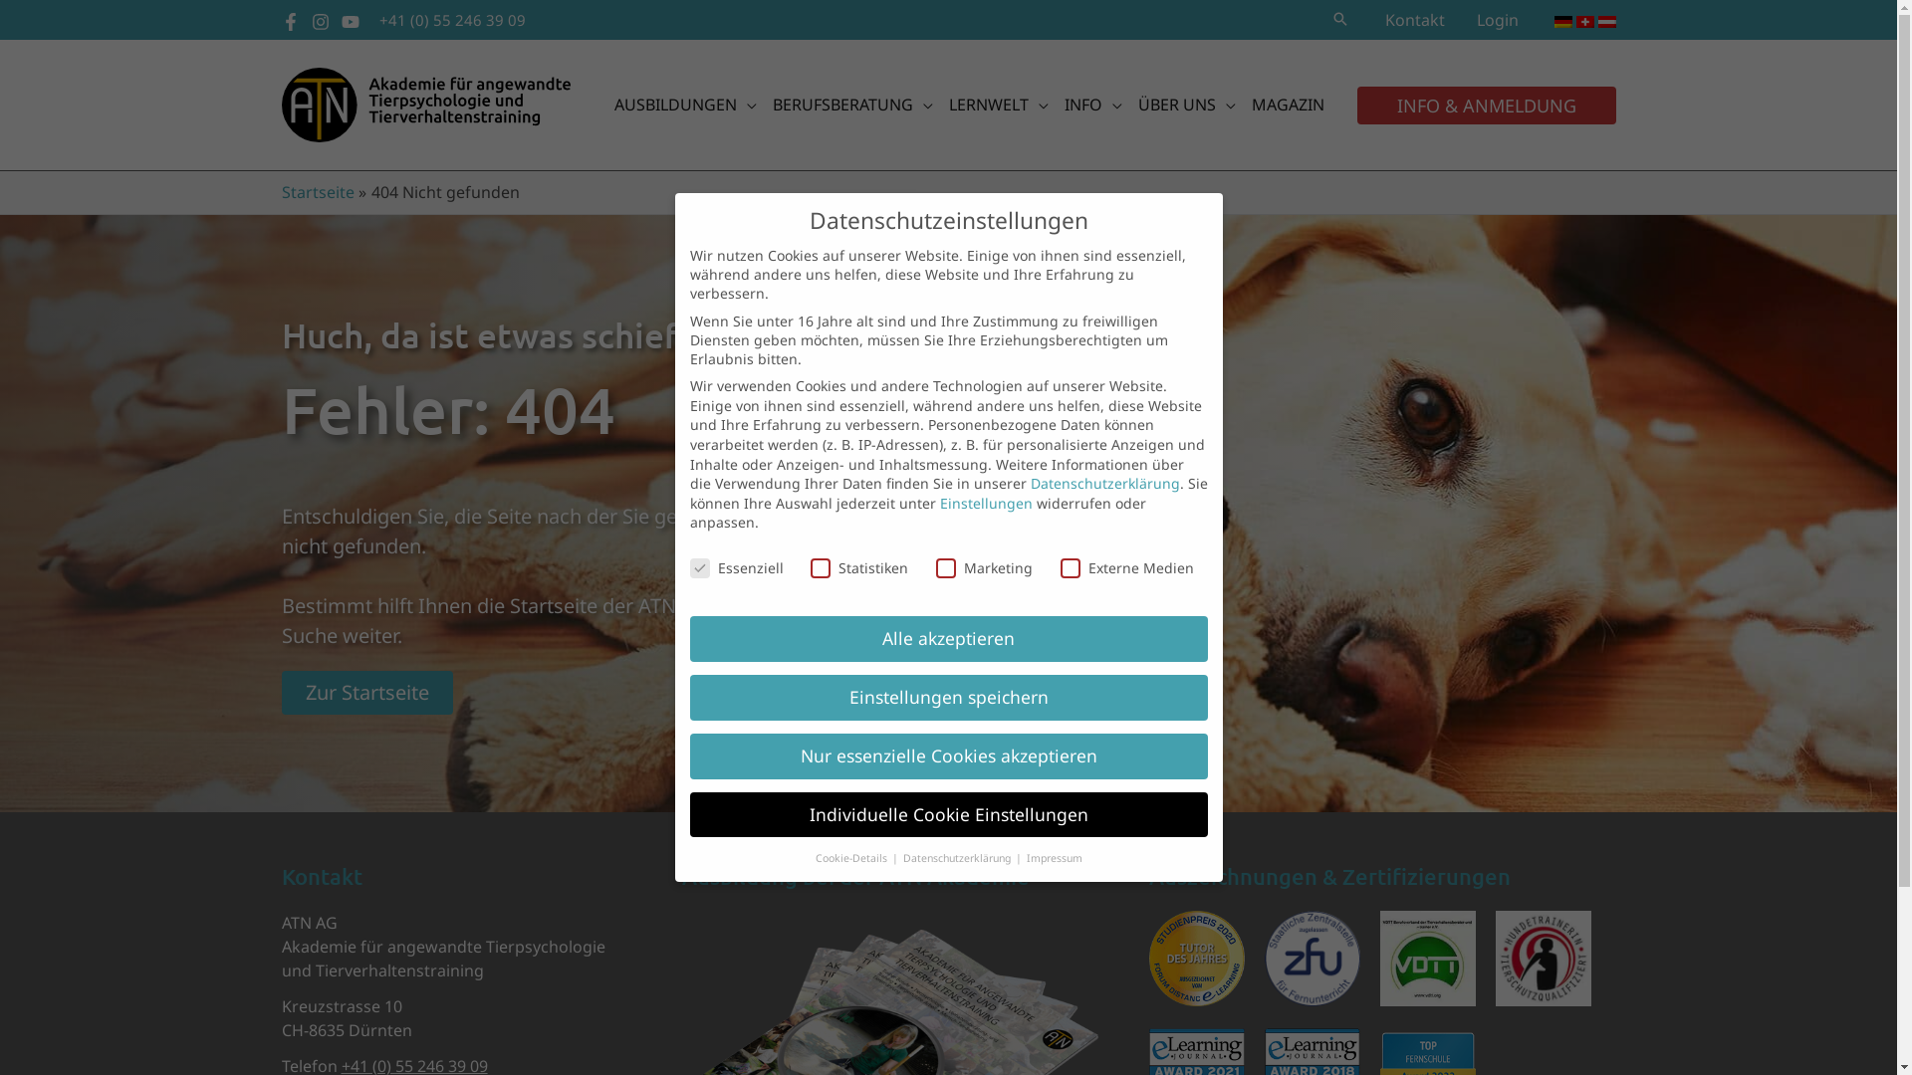 The width and height of the screenshot is (1912, 1075). Describe the element at coordinates (852, 858) in the screenshot. I see `Cookie-Details` at that location.